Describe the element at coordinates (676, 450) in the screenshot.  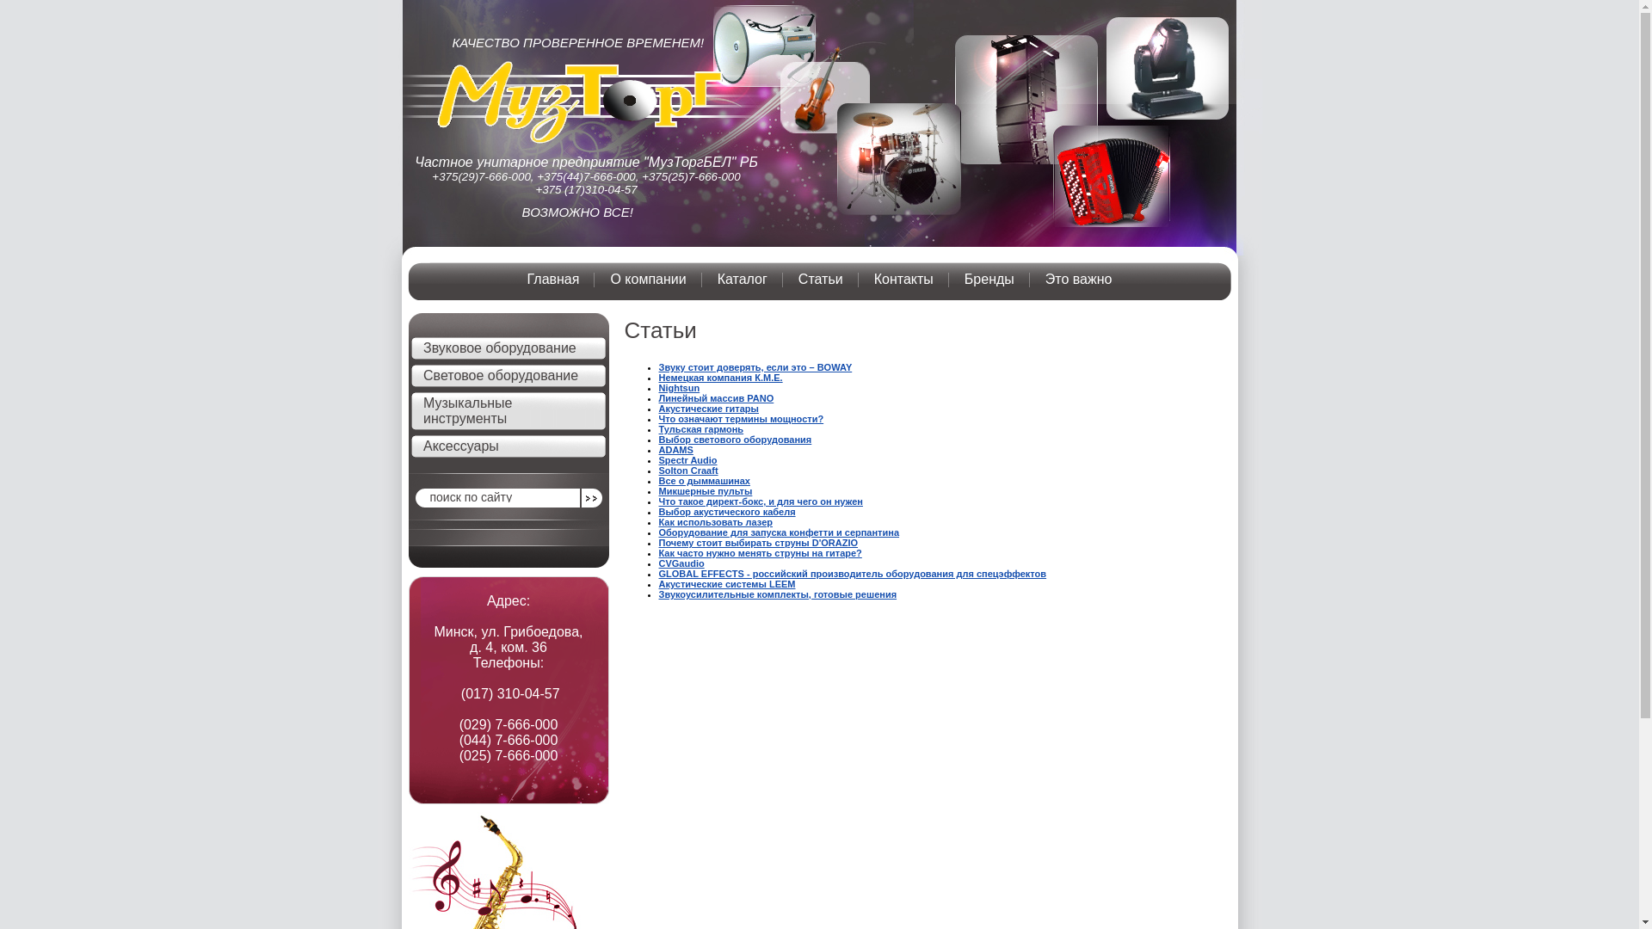
I see `ADAMS` at that location.